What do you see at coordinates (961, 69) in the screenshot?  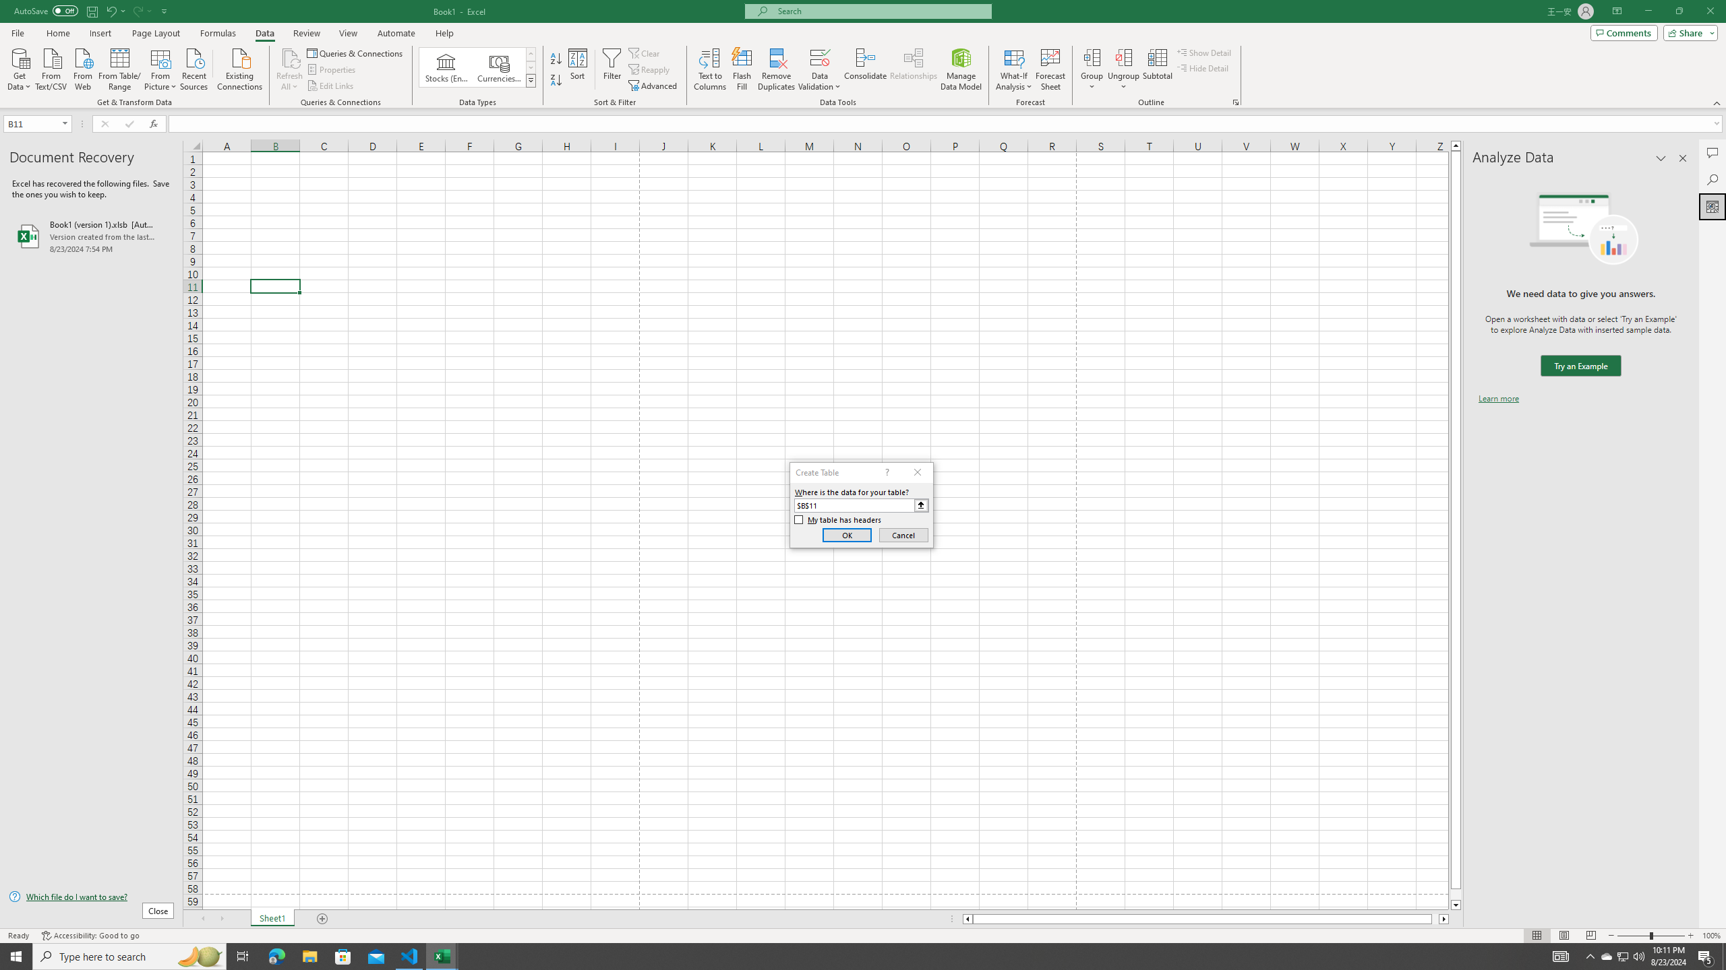 I see `Manage Data Model` at bounding box center [961, 69].